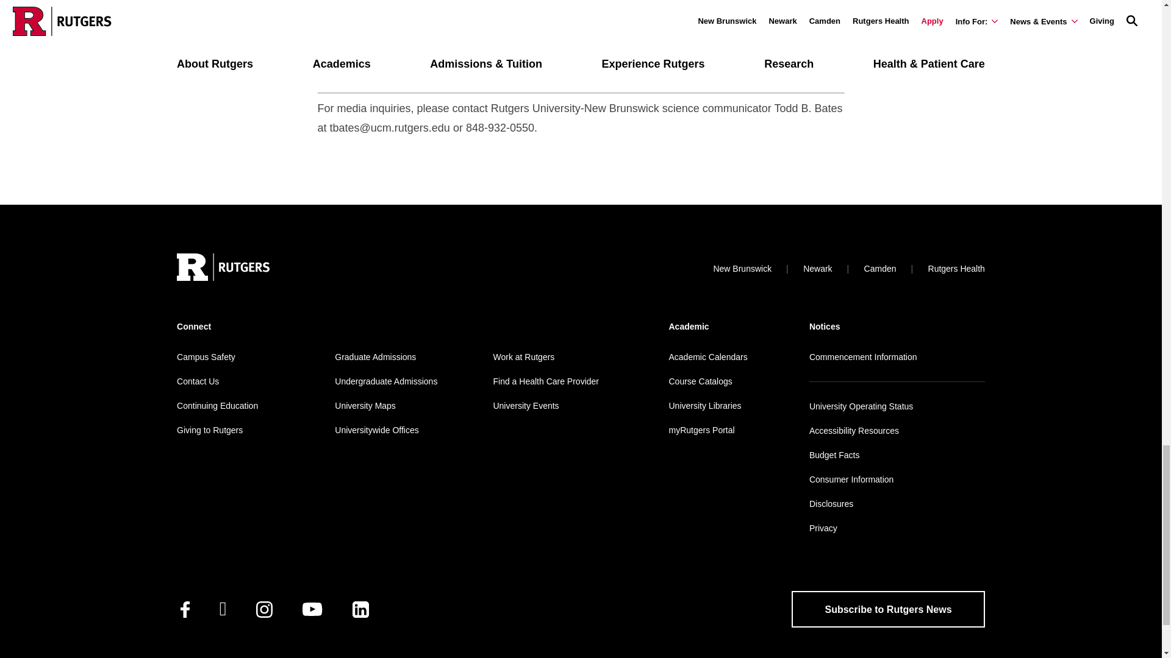  I want to click on Accessibility Resources, so click(854, 430).